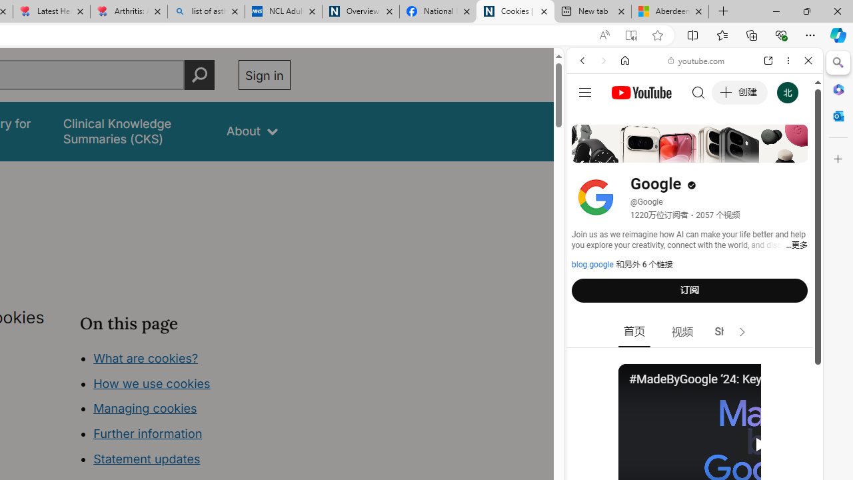 This screenshot has height=480, width=853. What do you see at coordinates (630, 35) in the screenshot?
I see `Enter Immersive Reader (F9)` at bounding box center [630, 35].